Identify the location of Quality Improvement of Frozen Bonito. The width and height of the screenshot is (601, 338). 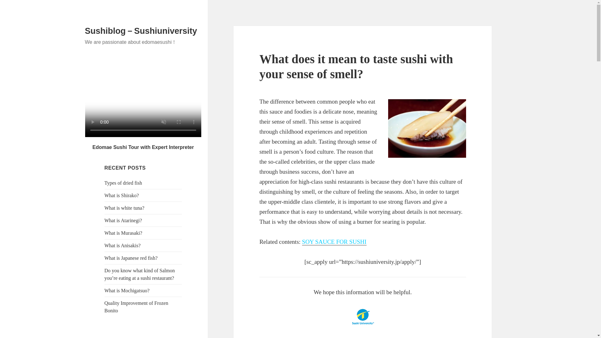
(136, 307).